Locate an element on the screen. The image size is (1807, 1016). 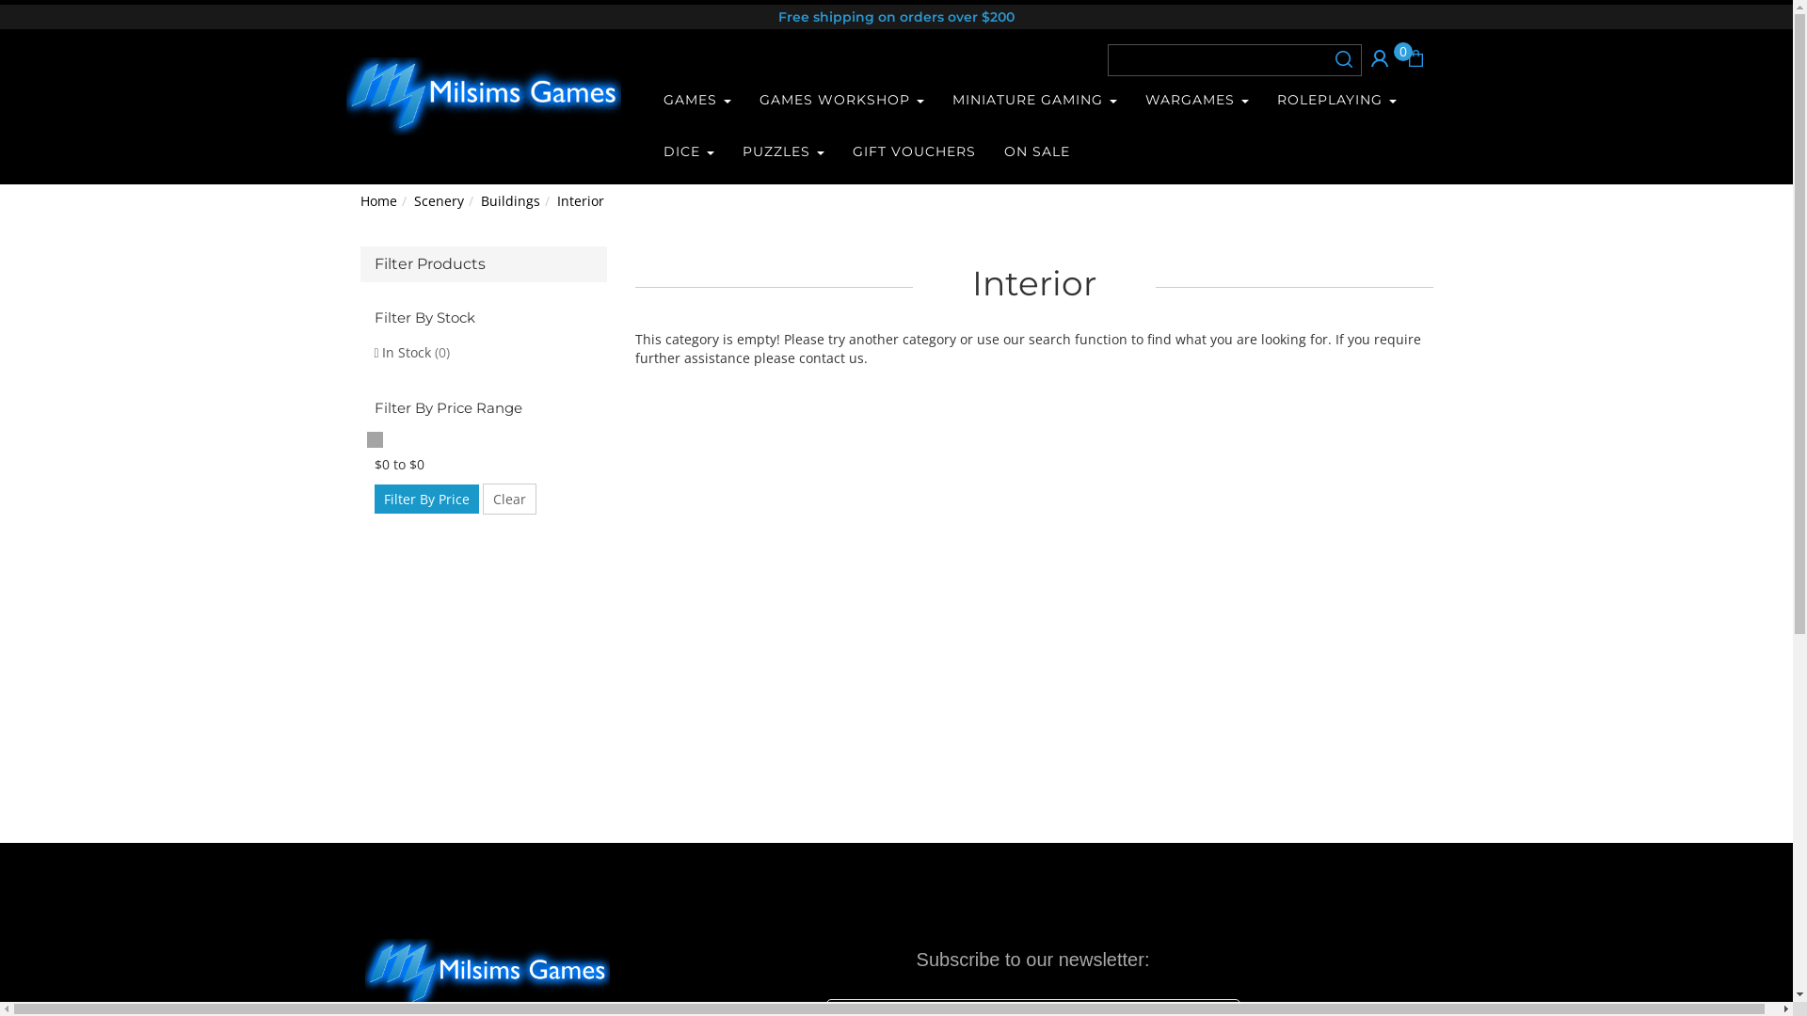
Buildings is located at coordinates (510, 201).